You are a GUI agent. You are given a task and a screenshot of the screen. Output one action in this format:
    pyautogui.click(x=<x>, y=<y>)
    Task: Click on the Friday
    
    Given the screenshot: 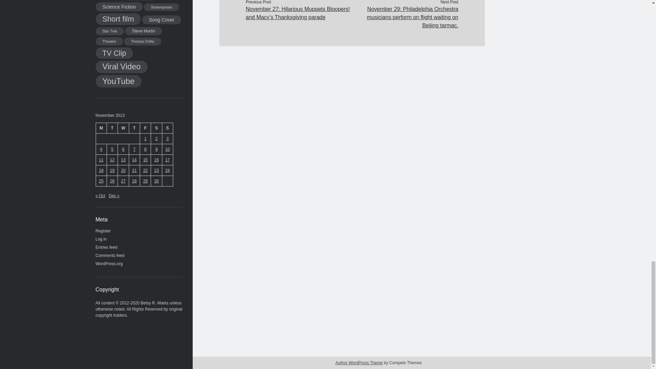 What is the action you would take?
    pyautogui.click(x=145, y=128)
    